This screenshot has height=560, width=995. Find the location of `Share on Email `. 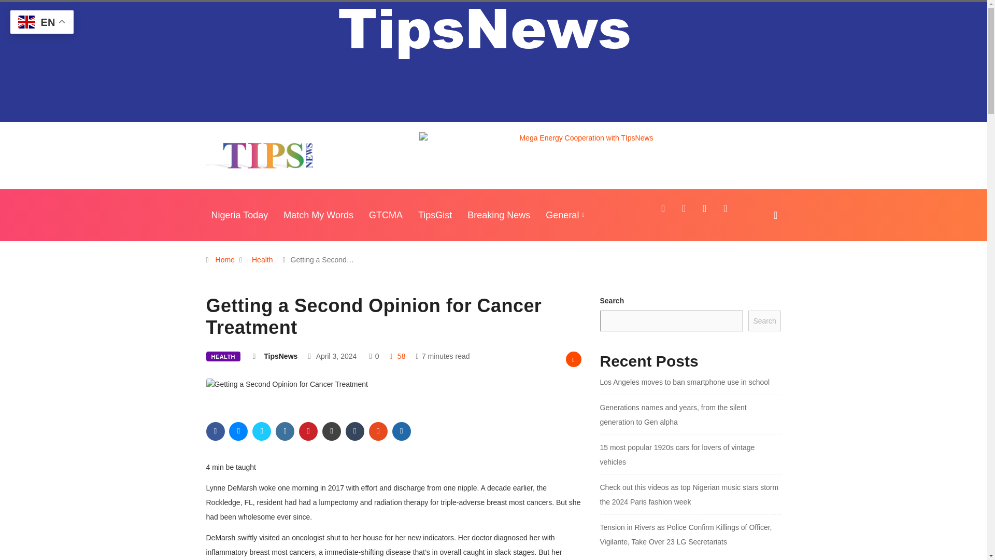

Share on Email  is located at coordinates (332, 431).